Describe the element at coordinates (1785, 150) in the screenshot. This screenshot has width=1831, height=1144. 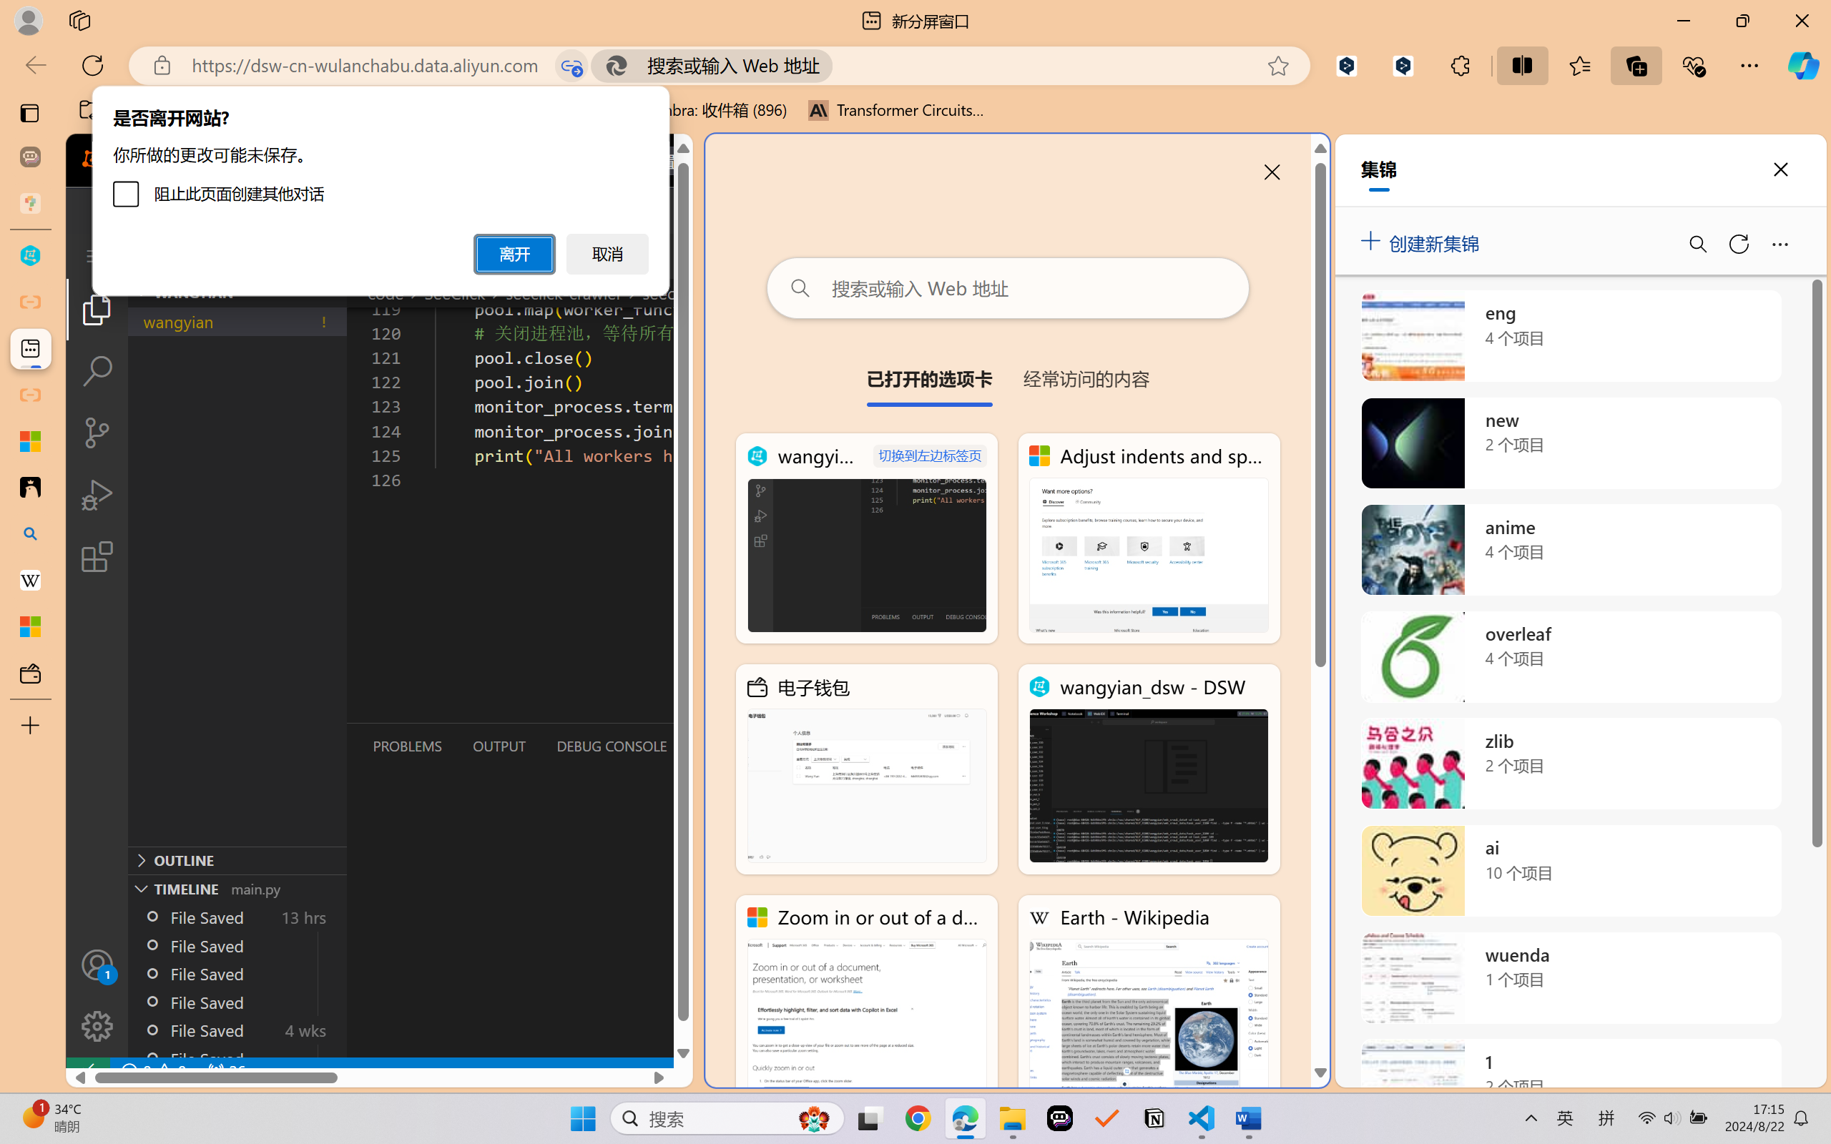
I see `Close pane` at that location.